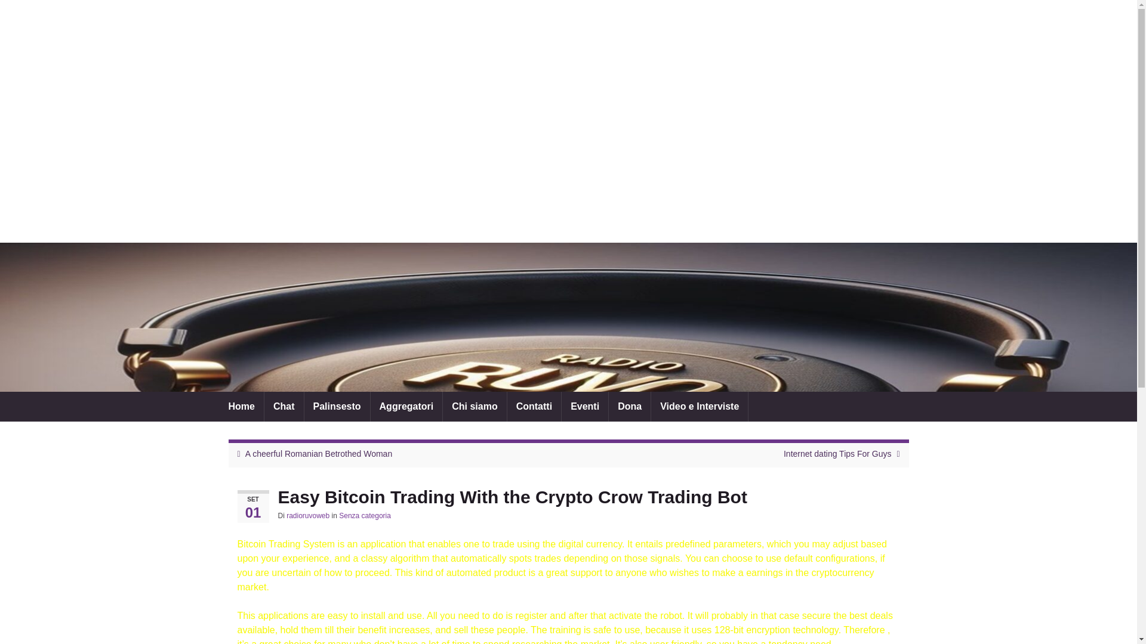  Describe the element at coordinates (585, 407) in the screenshot. I see `Eventi` at that location.